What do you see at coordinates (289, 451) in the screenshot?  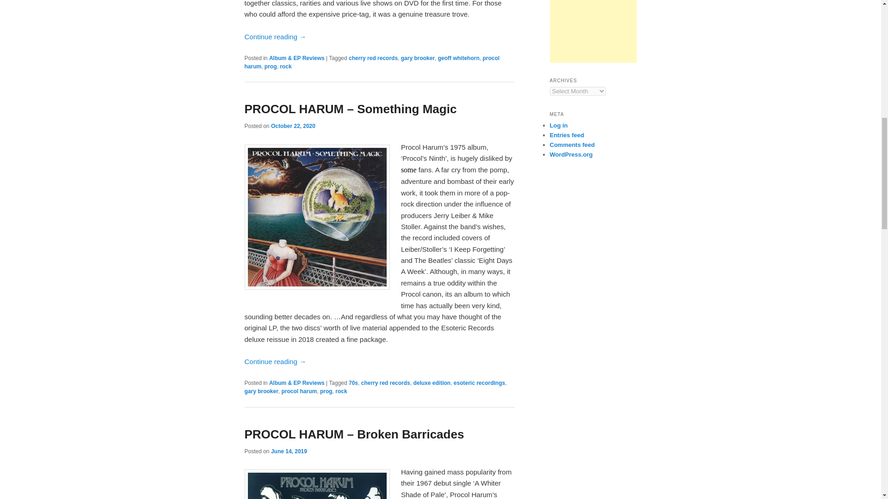 I see `2:57 pm` at bounding box center [289, 451].